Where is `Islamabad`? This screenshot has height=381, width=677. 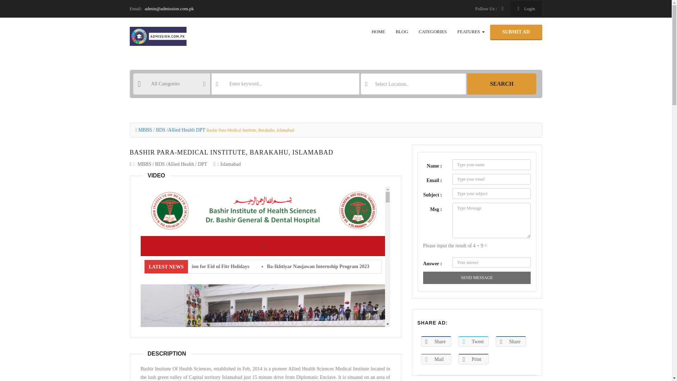 Islamabad is located at coordinates (231, 164).